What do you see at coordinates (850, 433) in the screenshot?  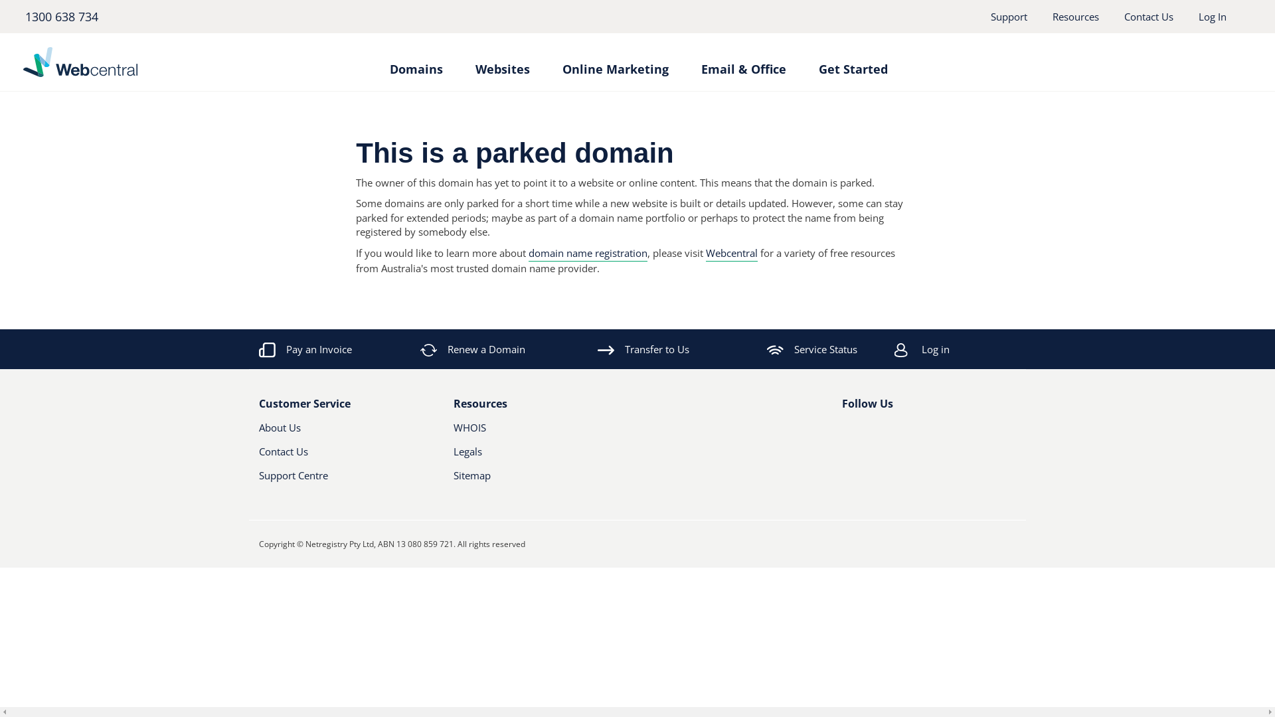 I see `Facebook` at bounding box center [850, 433].